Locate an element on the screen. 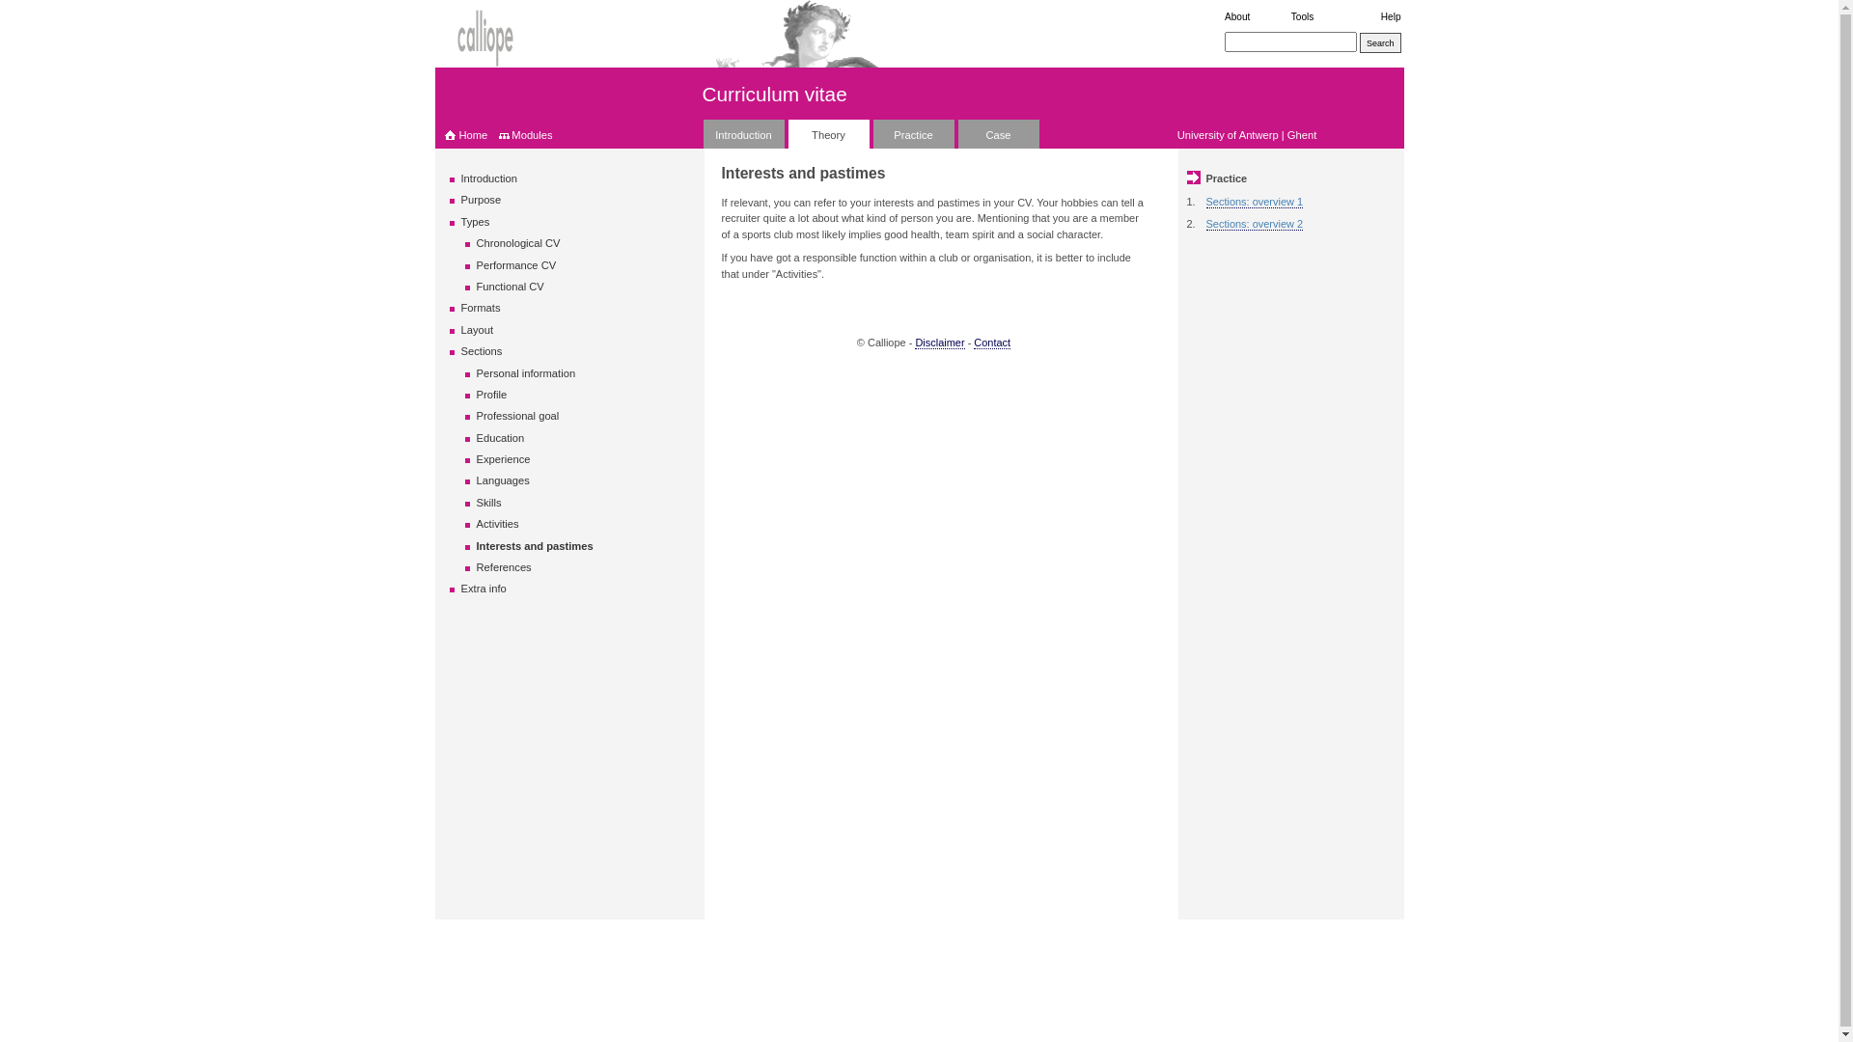 This screenshot has height=1042, width=1853. | is located at coordinates (1284, 135).